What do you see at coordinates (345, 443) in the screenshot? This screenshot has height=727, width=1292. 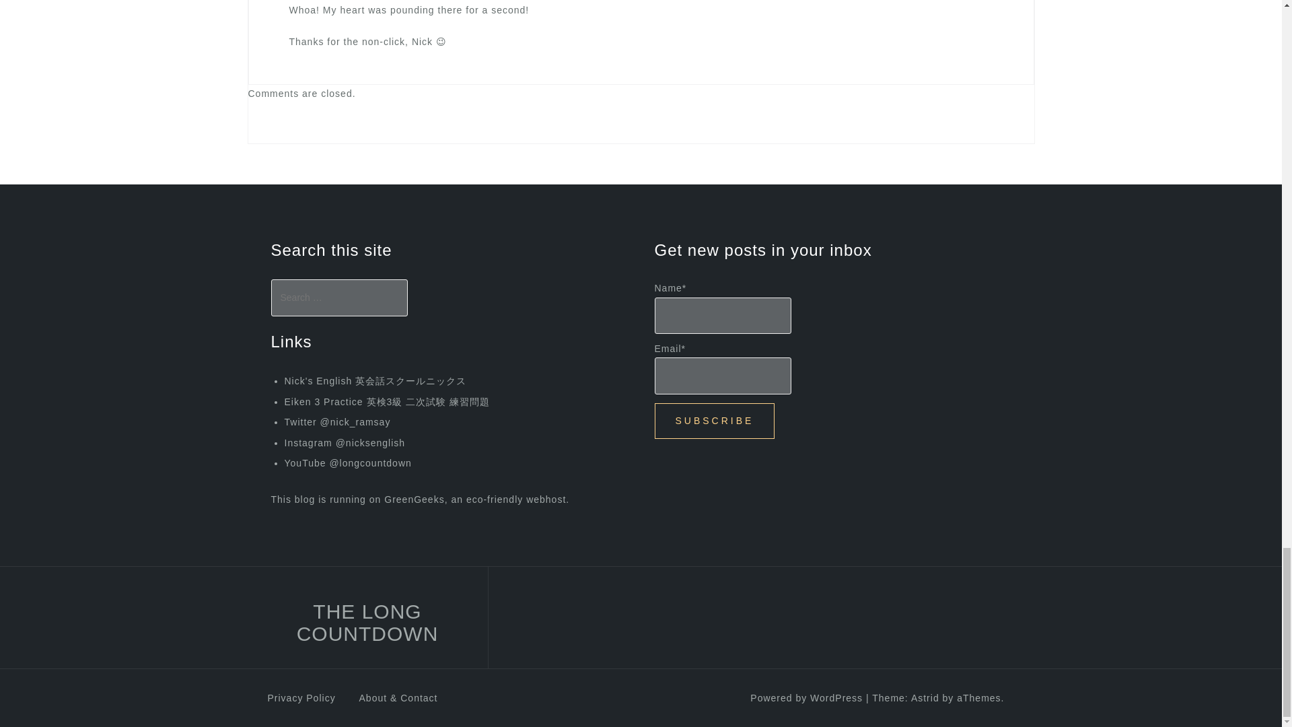 I see `Follow me and my school on Instagram` at bounding box center [345, 443].